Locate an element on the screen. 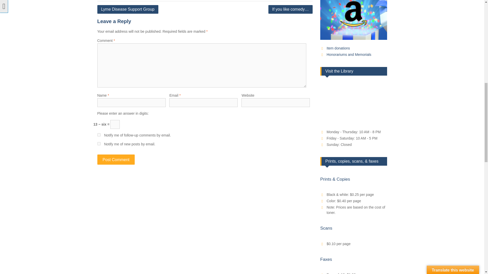  Lyme Disease Support Group is located at coordinates (128, 9).